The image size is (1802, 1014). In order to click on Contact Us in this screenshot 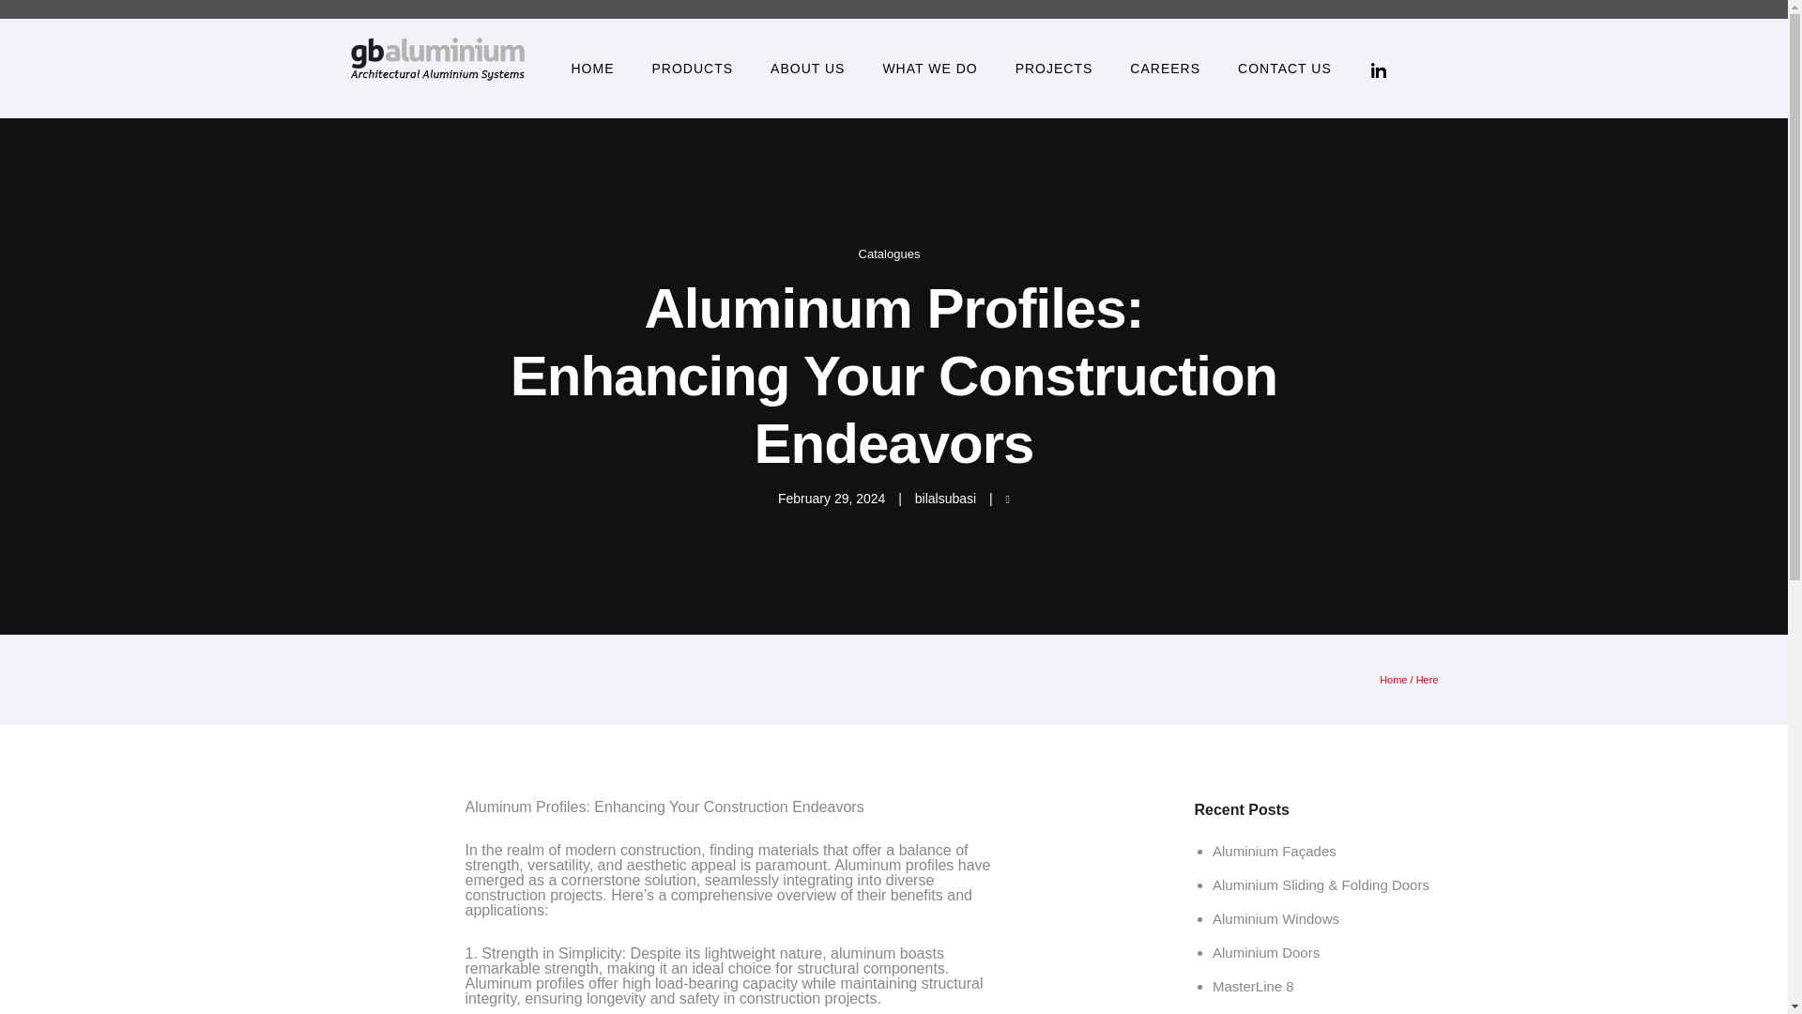, I will do `click(1284, 68)`.